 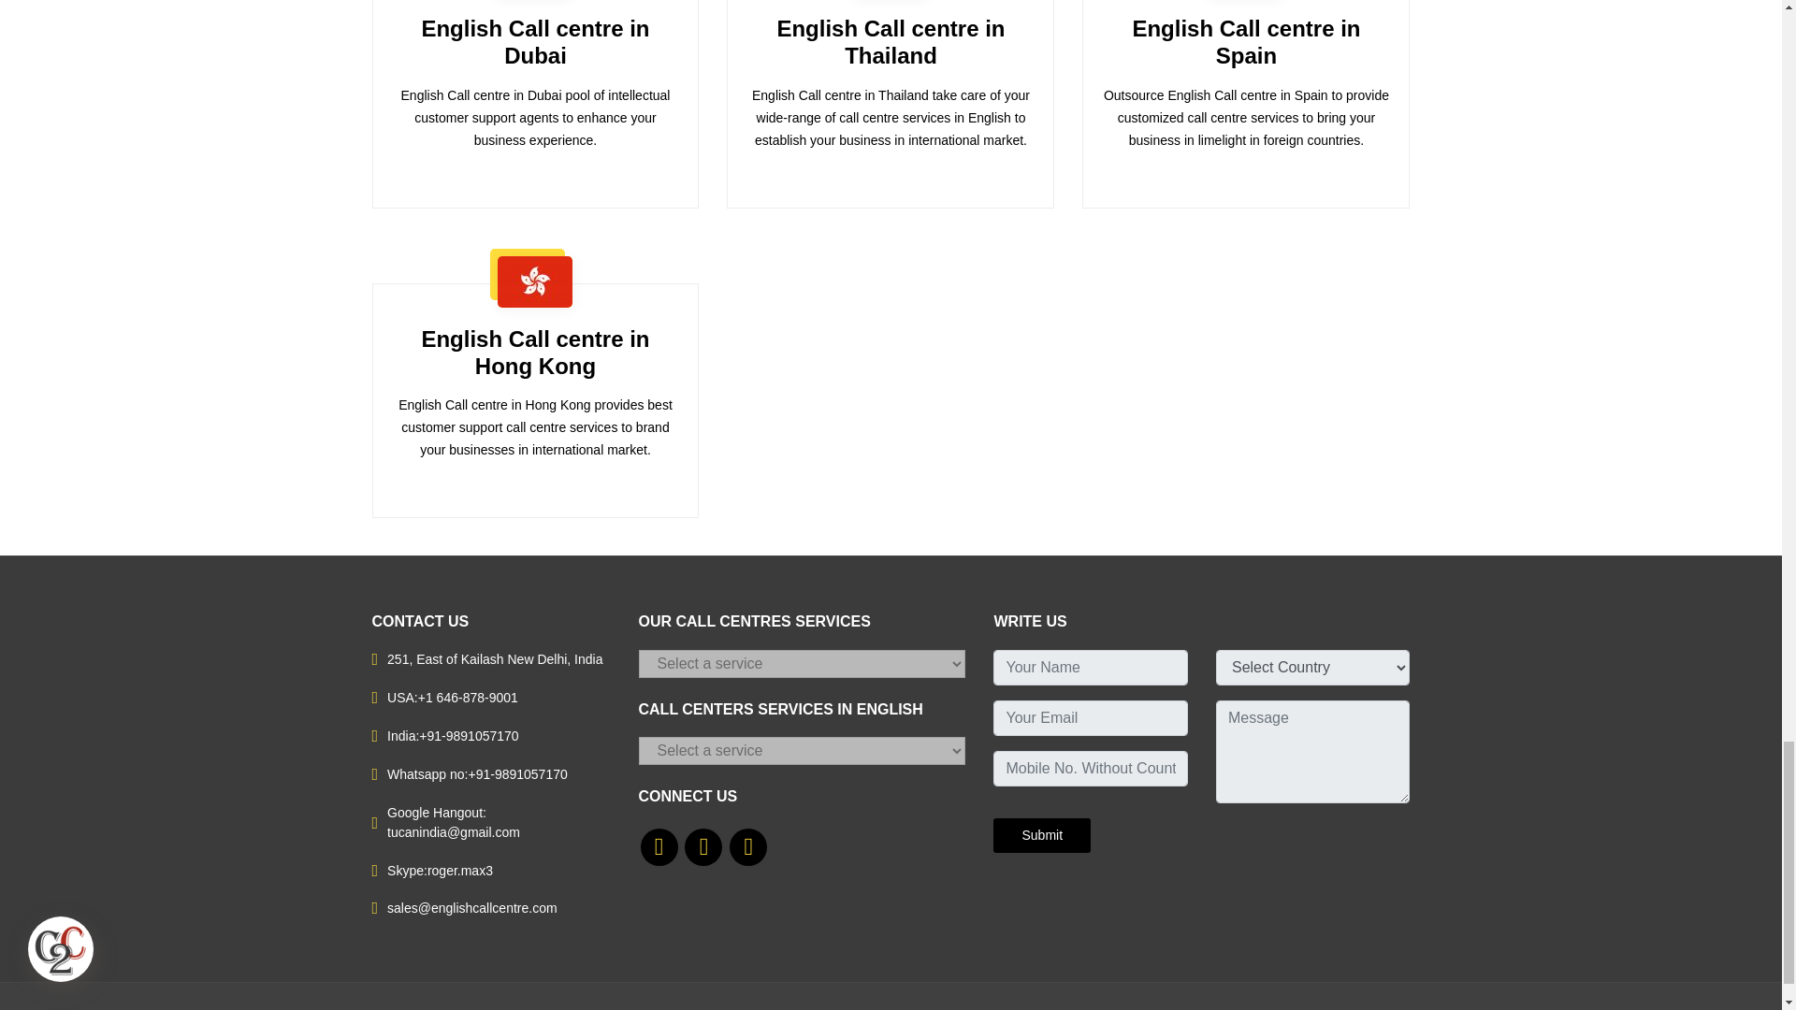 What do you see at coordinates (1041, 834) in the screenshot?
I see `WRITE US` at bounding box center [1041, 834].